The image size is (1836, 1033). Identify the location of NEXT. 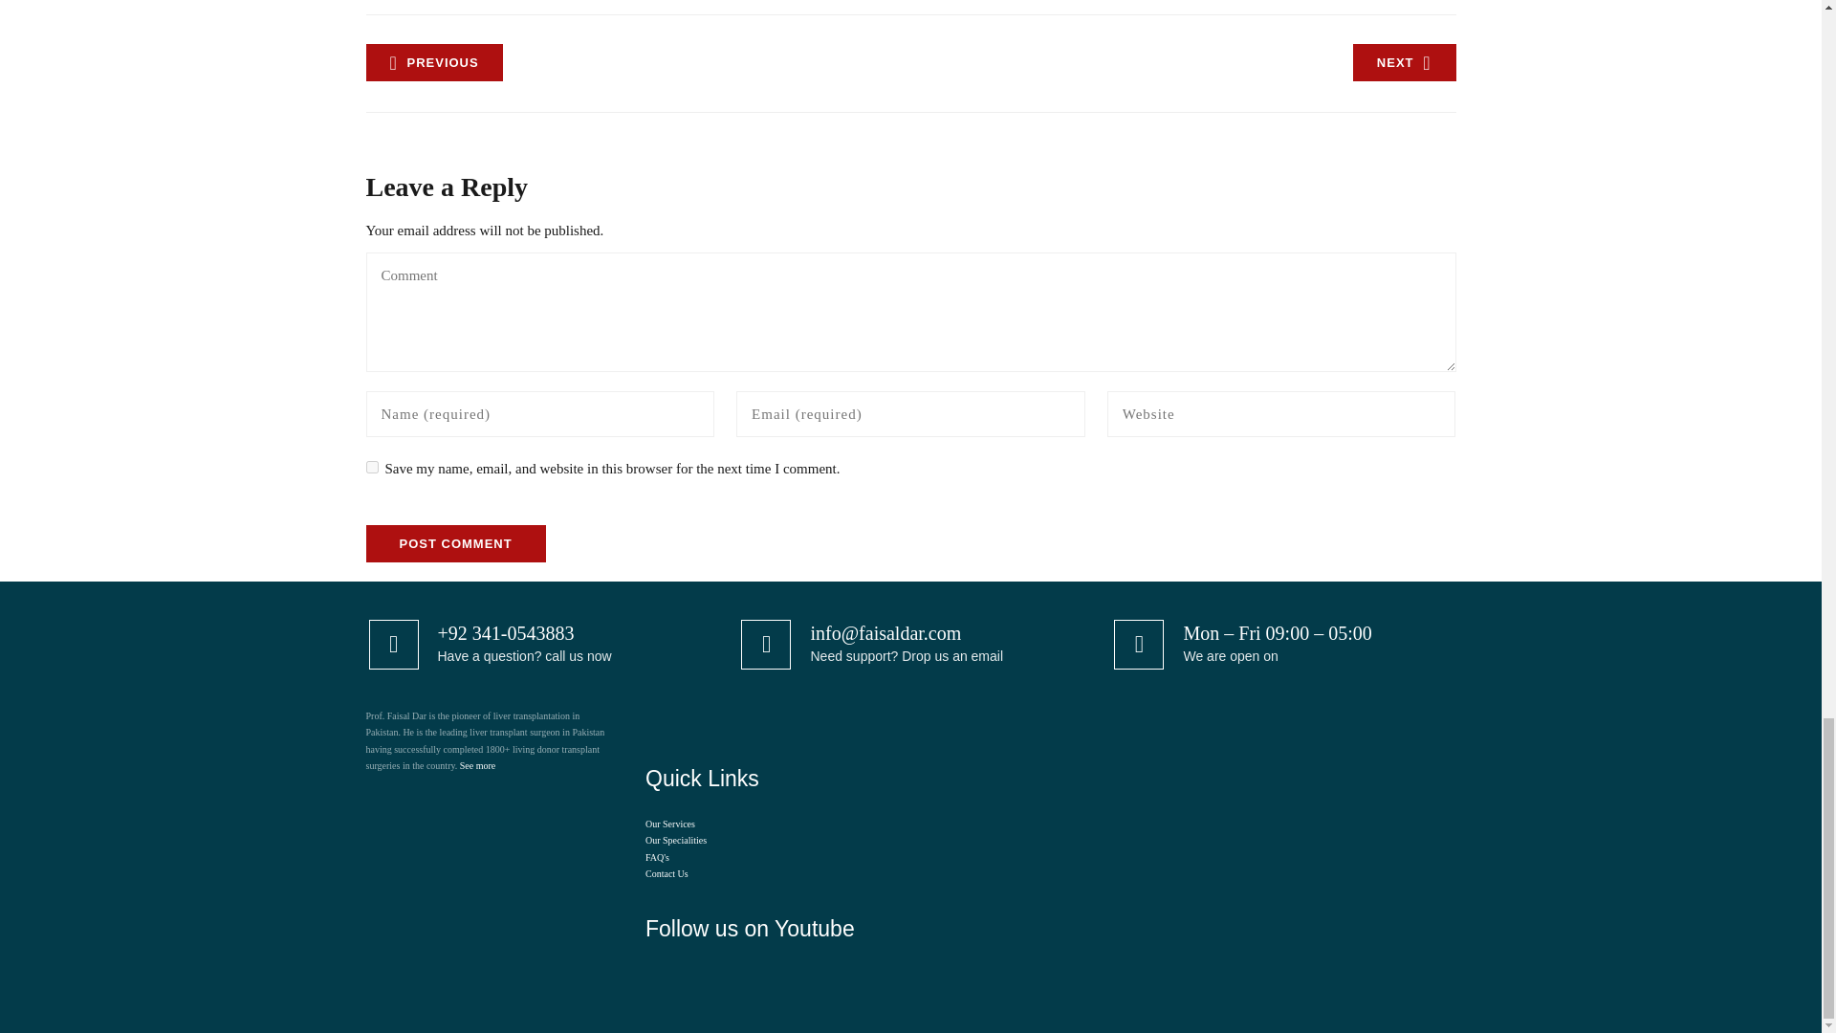
(1404, 63).